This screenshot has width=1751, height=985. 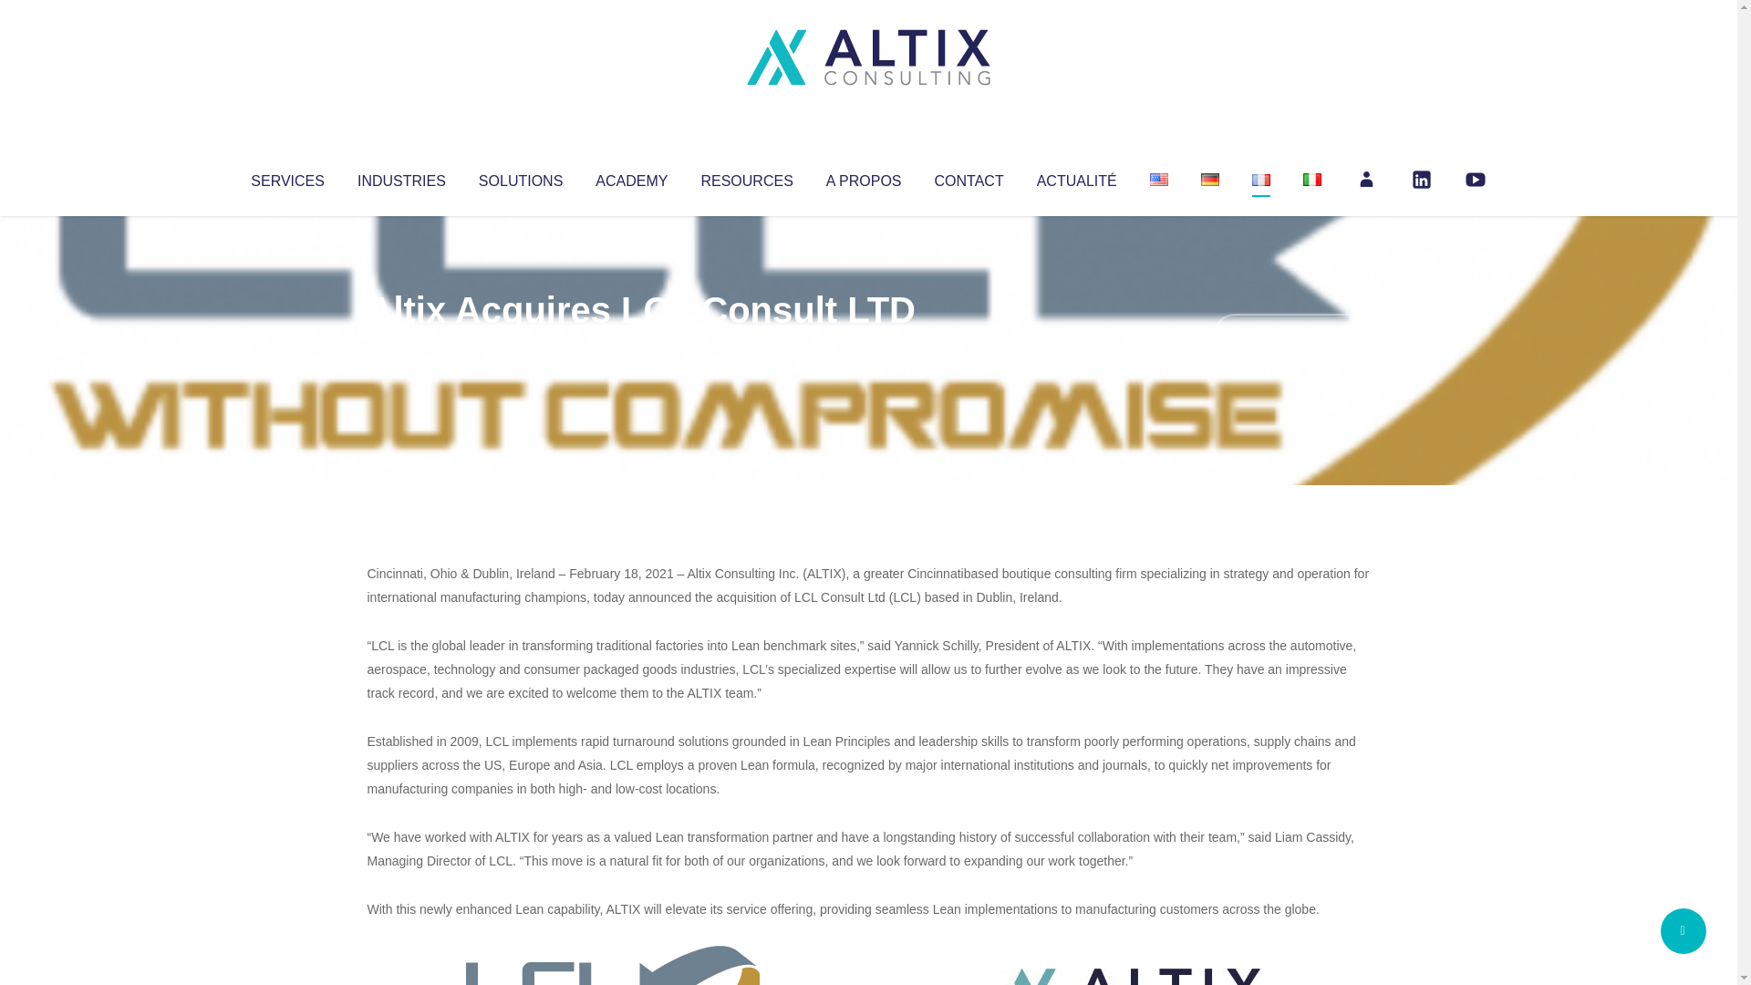 I want to click on SOLUTIONS, so click(x=520, y=177).